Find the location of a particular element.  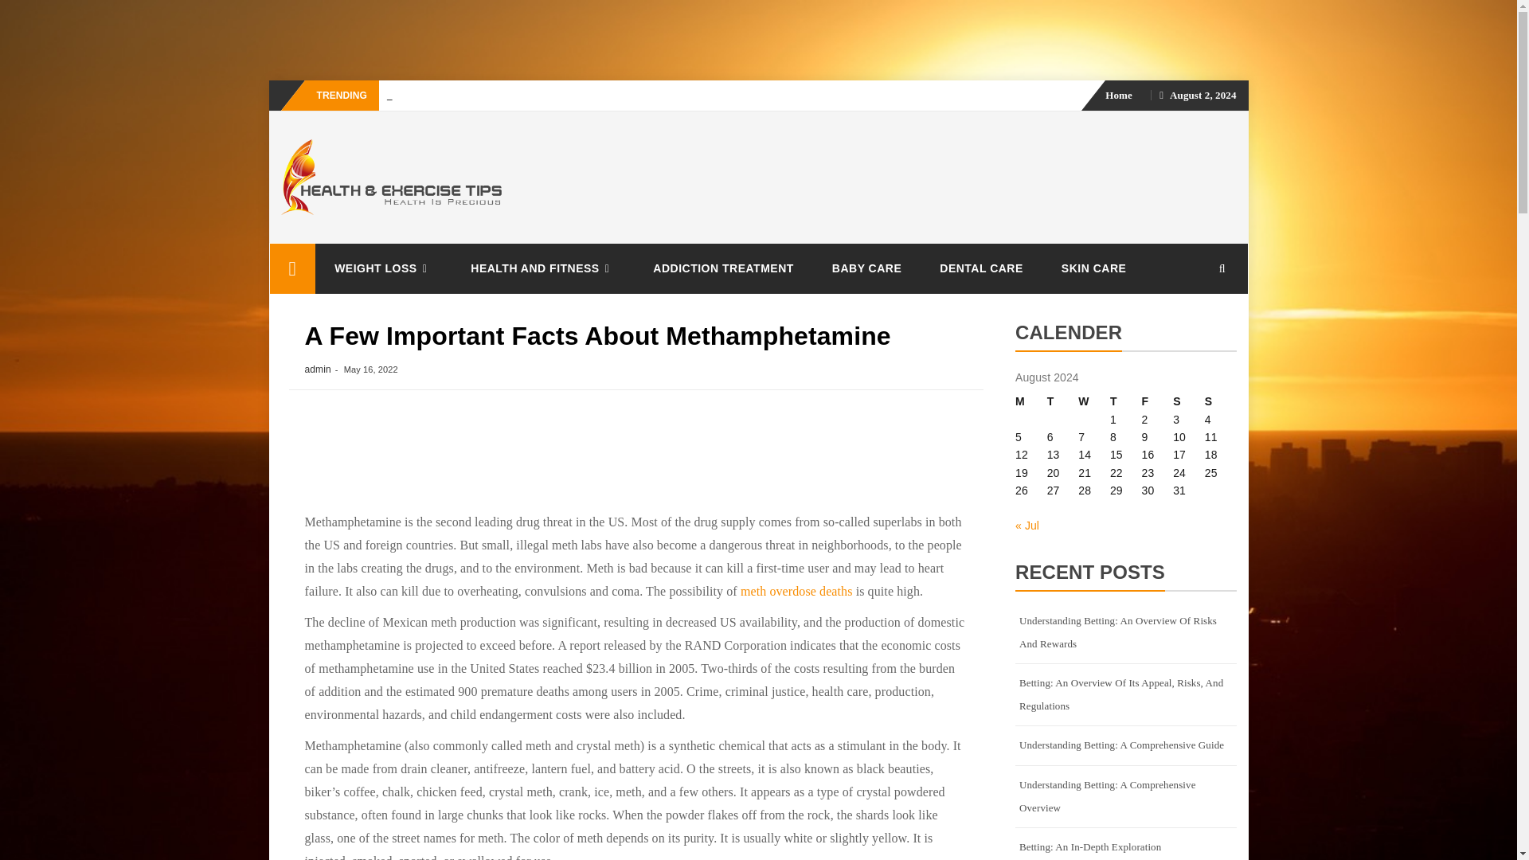

admin is located at coordinates (317, 369).